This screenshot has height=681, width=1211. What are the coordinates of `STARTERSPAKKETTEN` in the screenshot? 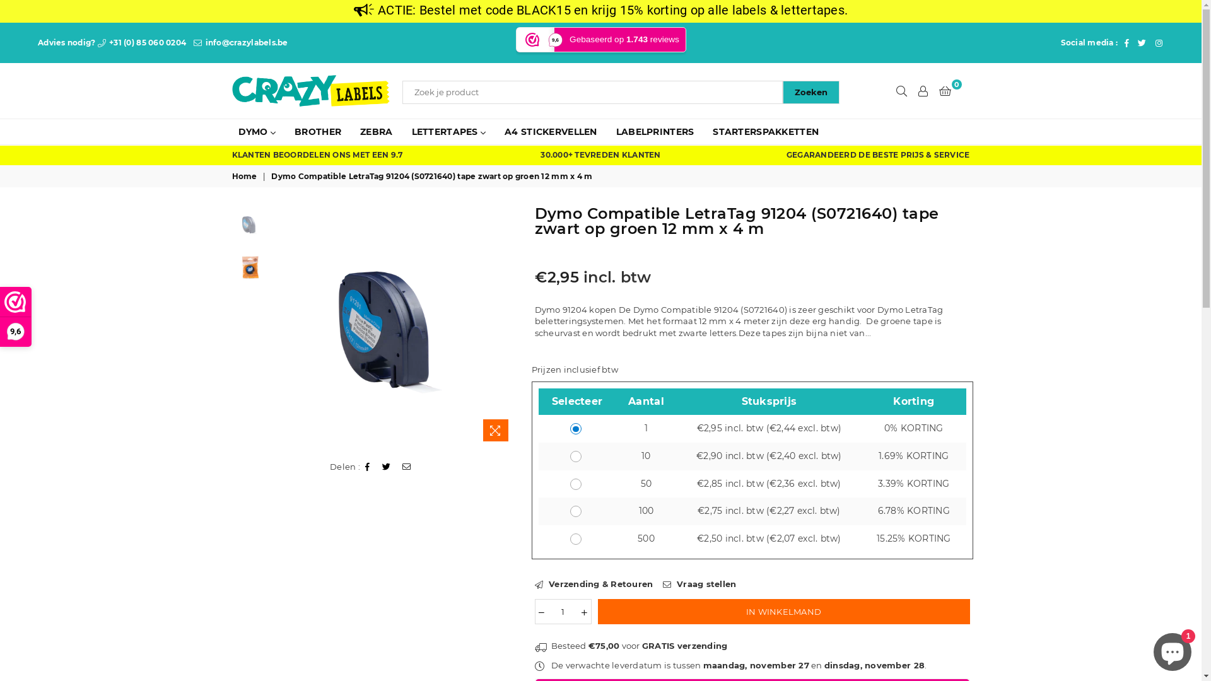 It's located at (766, 132).